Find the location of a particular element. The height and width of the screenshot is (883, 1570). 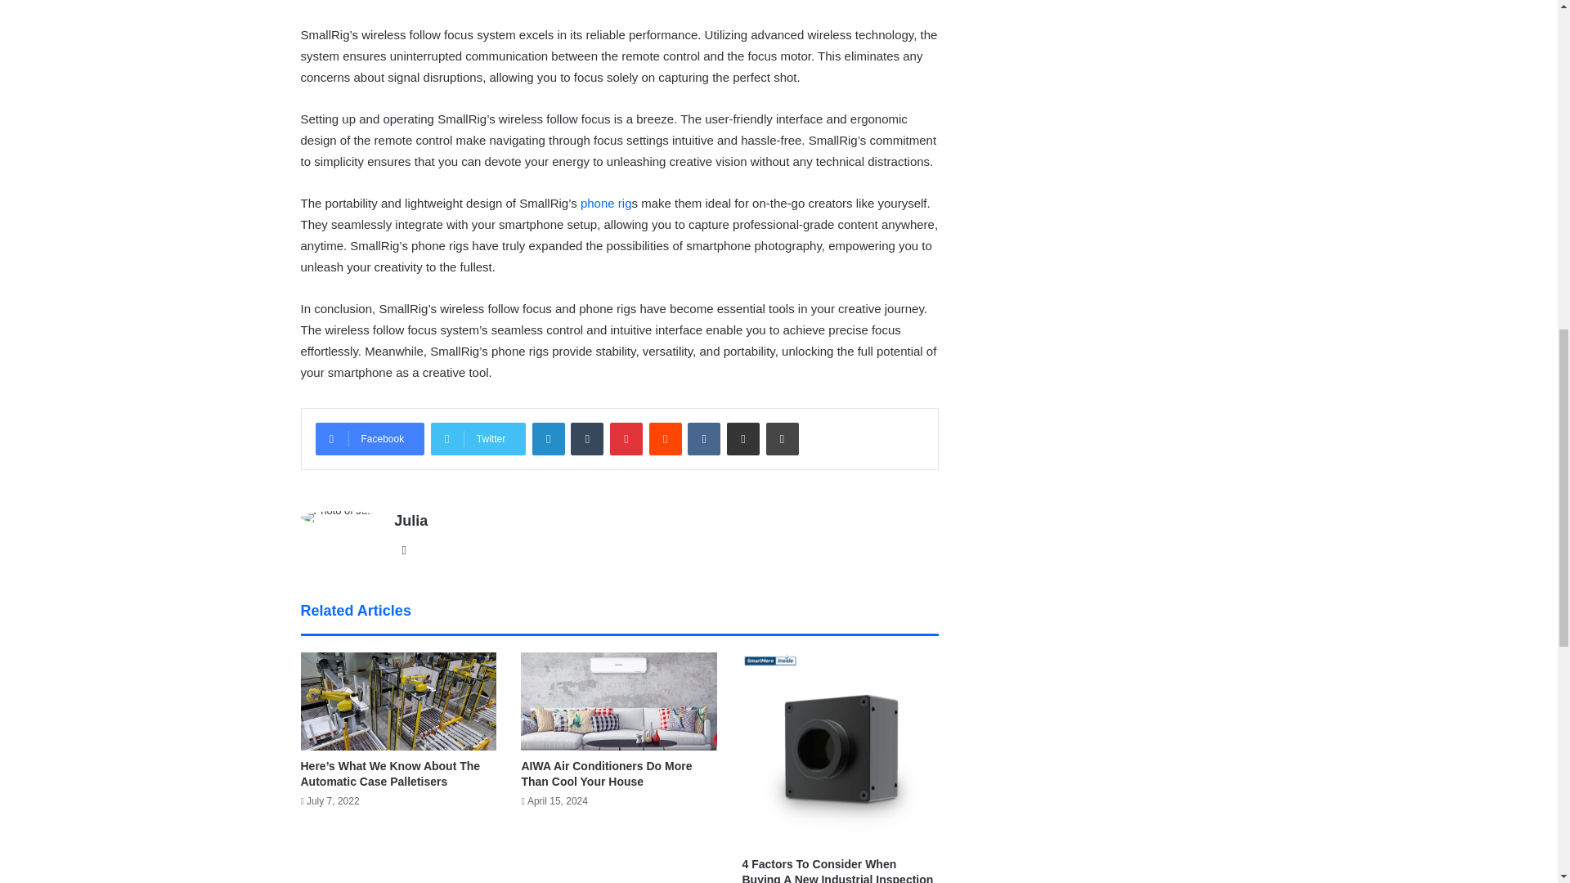

phone rig is located at coordinates (607, 203).